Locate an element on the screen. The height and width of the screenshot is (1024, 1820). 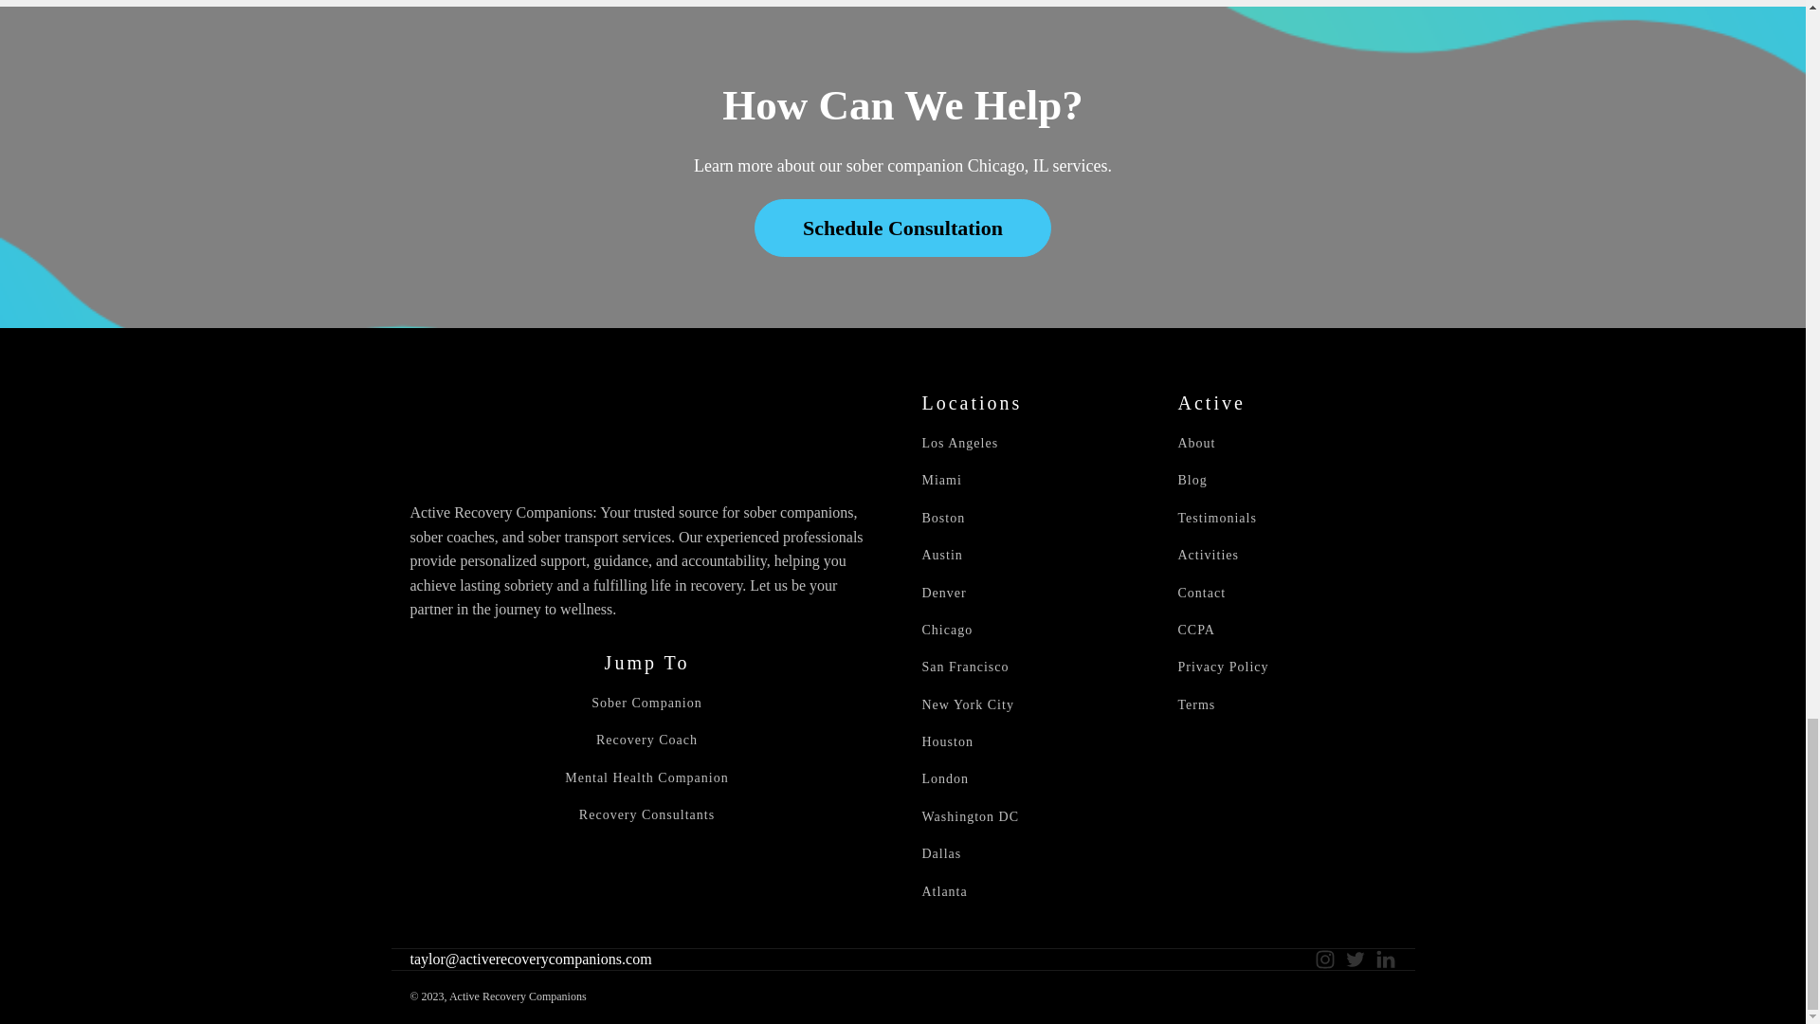
Austin is located at coordinates (941, 554).